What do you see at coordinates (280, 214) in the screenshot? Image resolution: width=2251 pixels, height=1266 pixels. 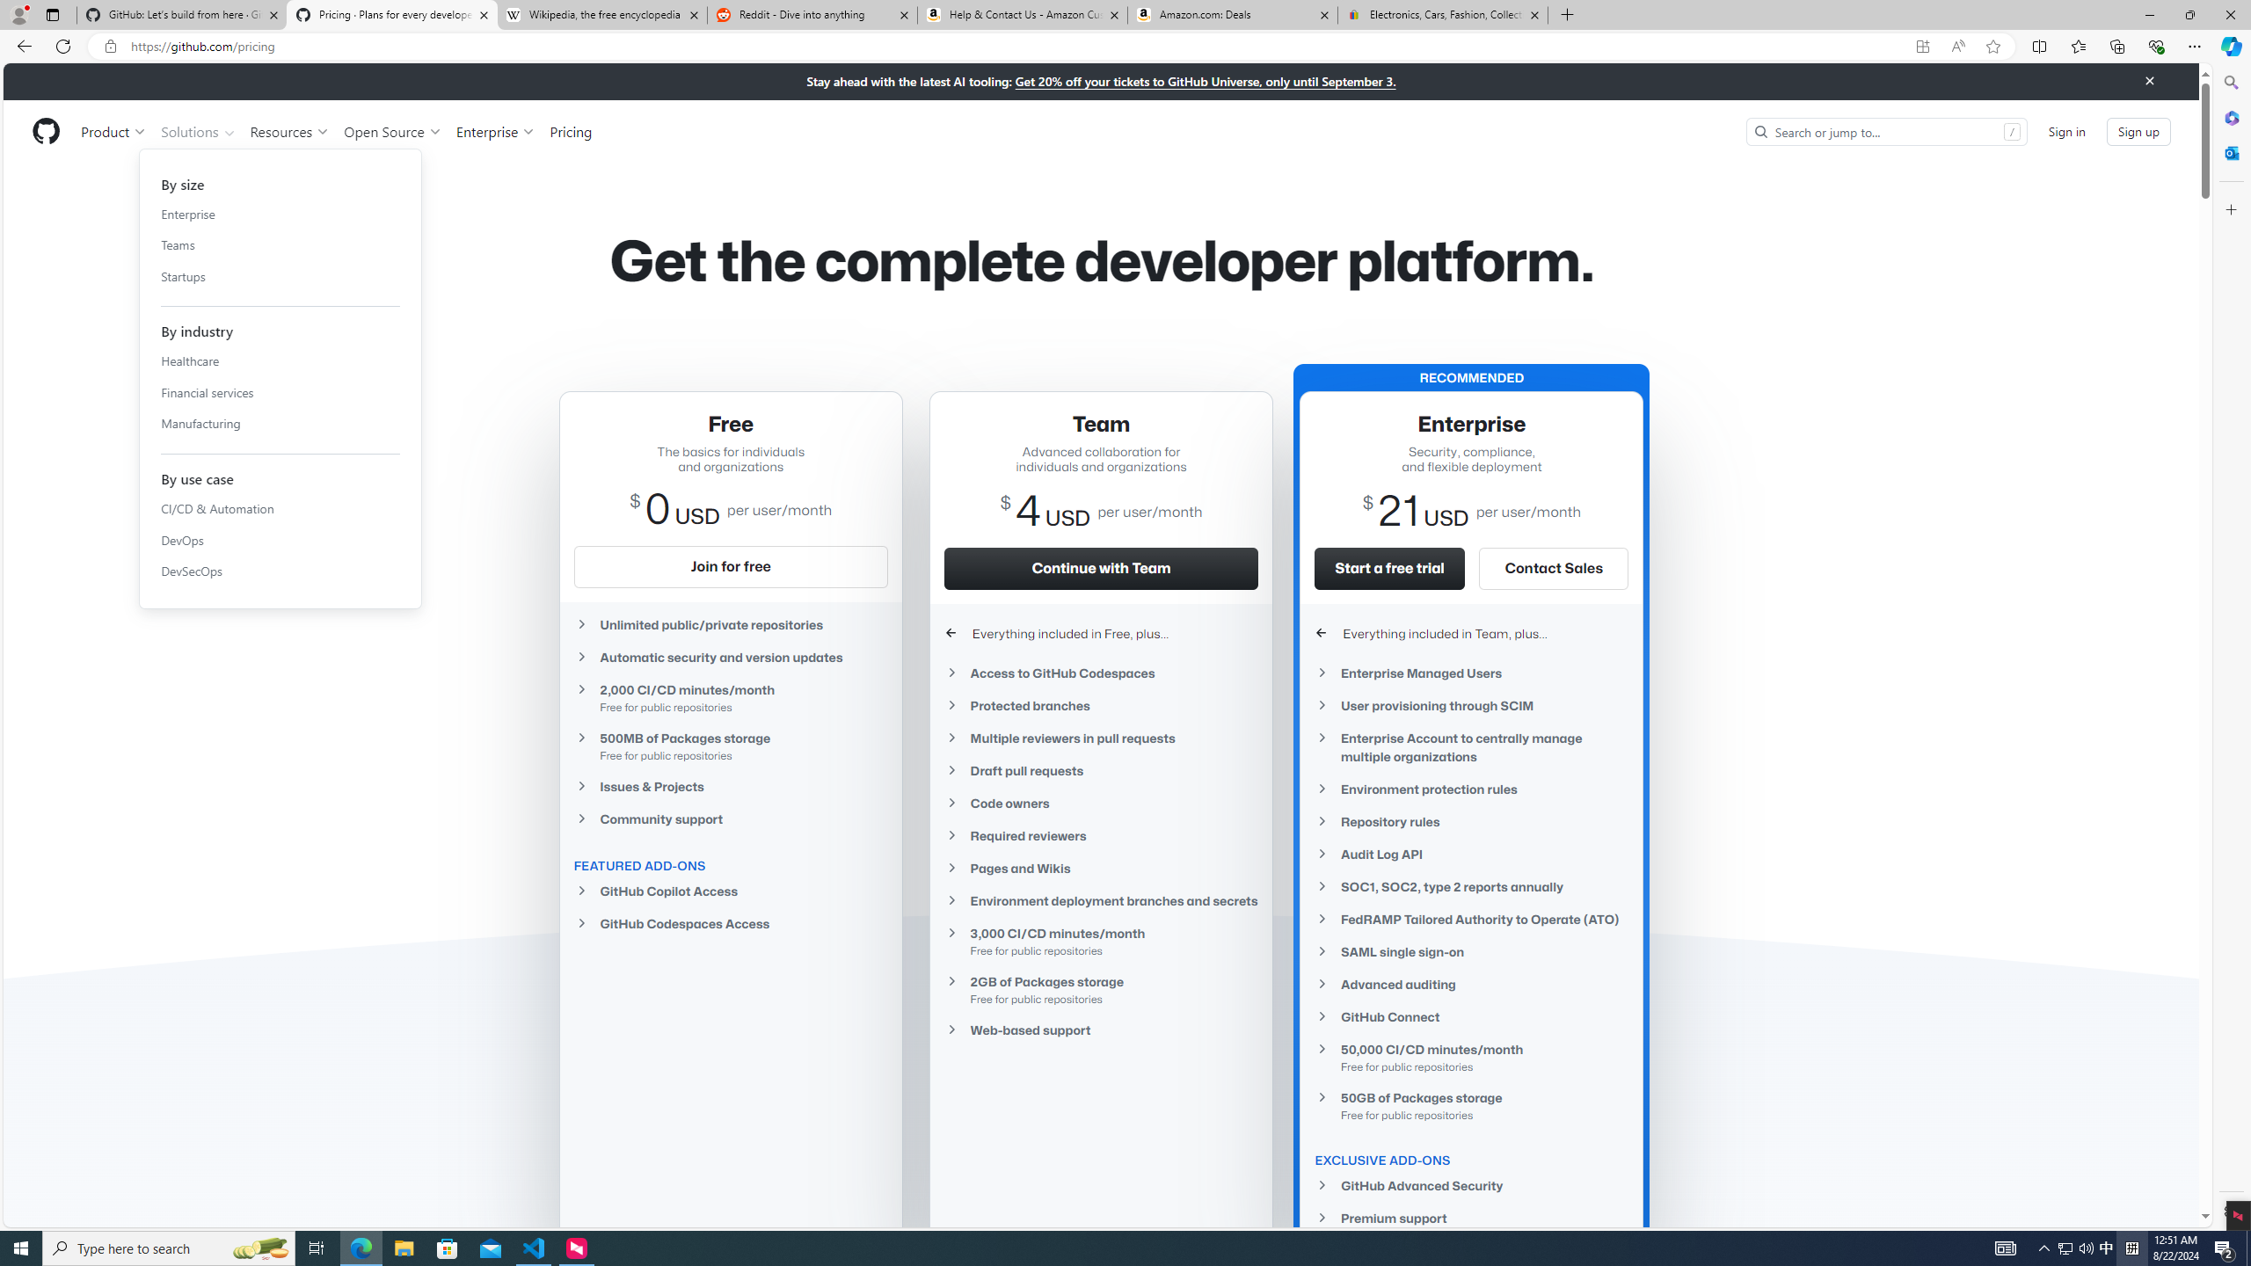 I see `Enterprise` at bounding box center [280, 214].